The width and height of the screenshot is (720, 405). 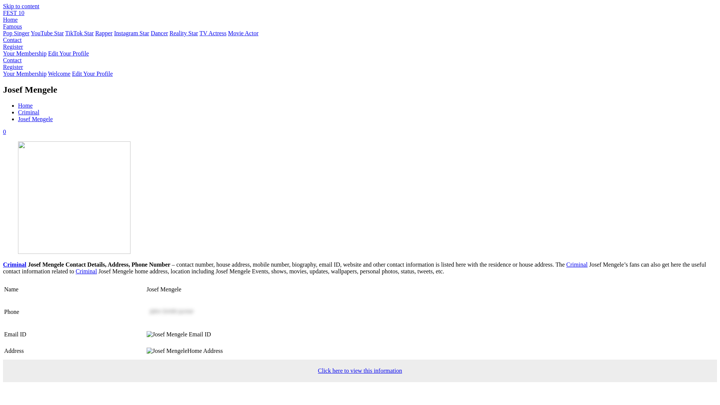 What do you see at coordinates (243, 33) in the screenshot?
I see `Movie Actor` at bounding box center [243, 33].